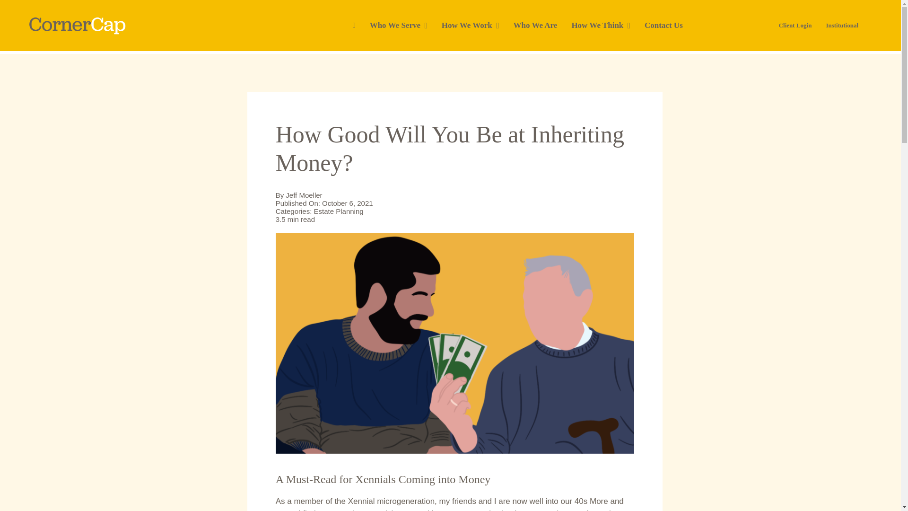  I want to click on Who We Are, so click(542, 26).